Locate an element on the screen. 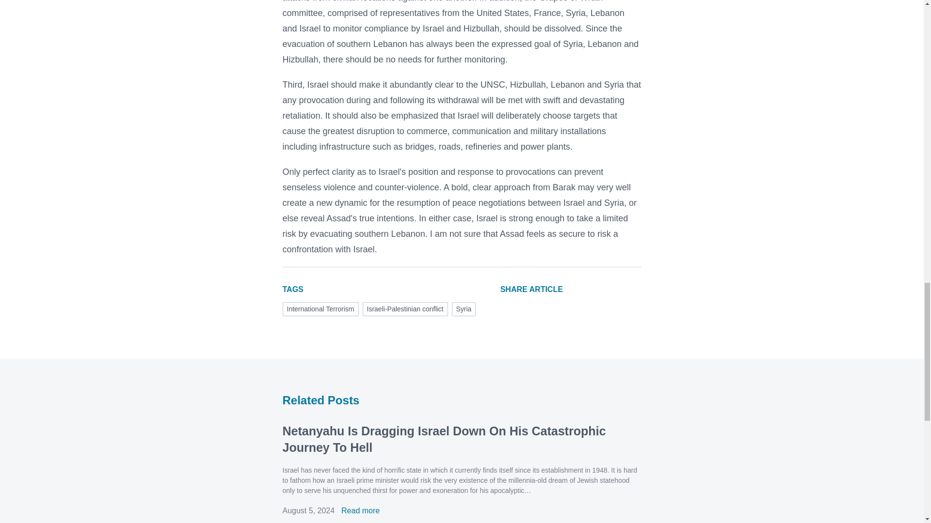 This screenshot has width=931, height=523. Read more is located at coordinates (361, 510).